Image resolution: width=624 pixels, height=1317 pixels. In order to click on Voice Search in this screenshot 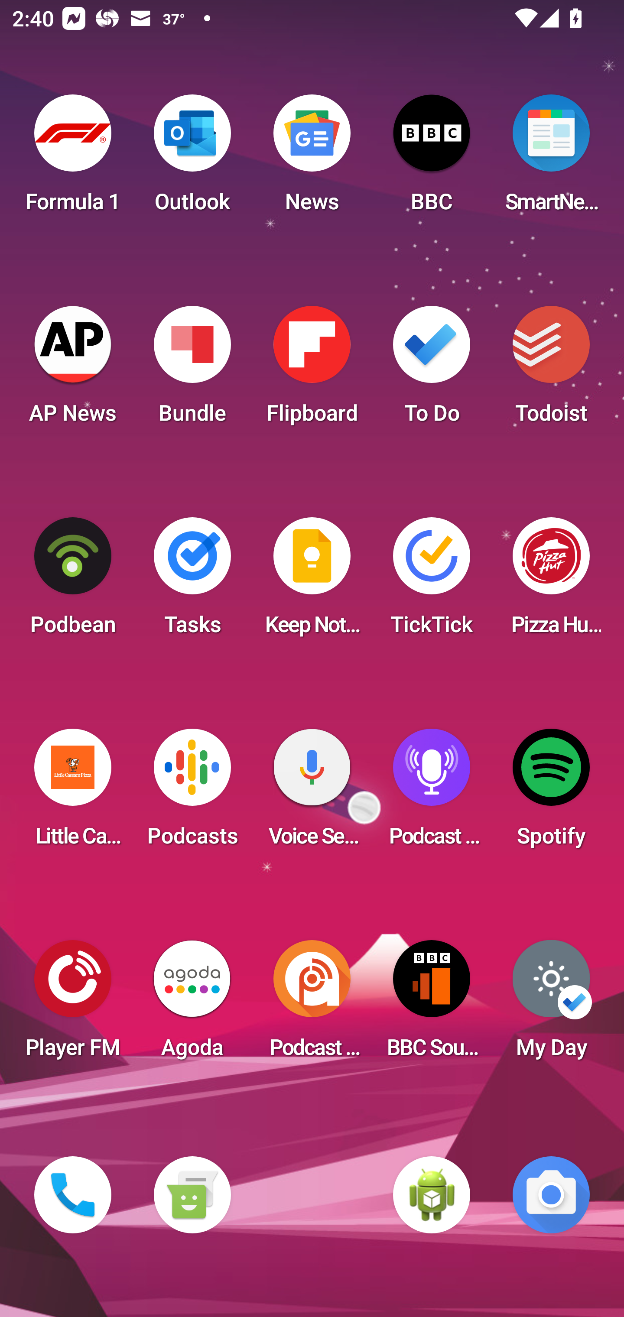, I will do `click(312, 793)`.